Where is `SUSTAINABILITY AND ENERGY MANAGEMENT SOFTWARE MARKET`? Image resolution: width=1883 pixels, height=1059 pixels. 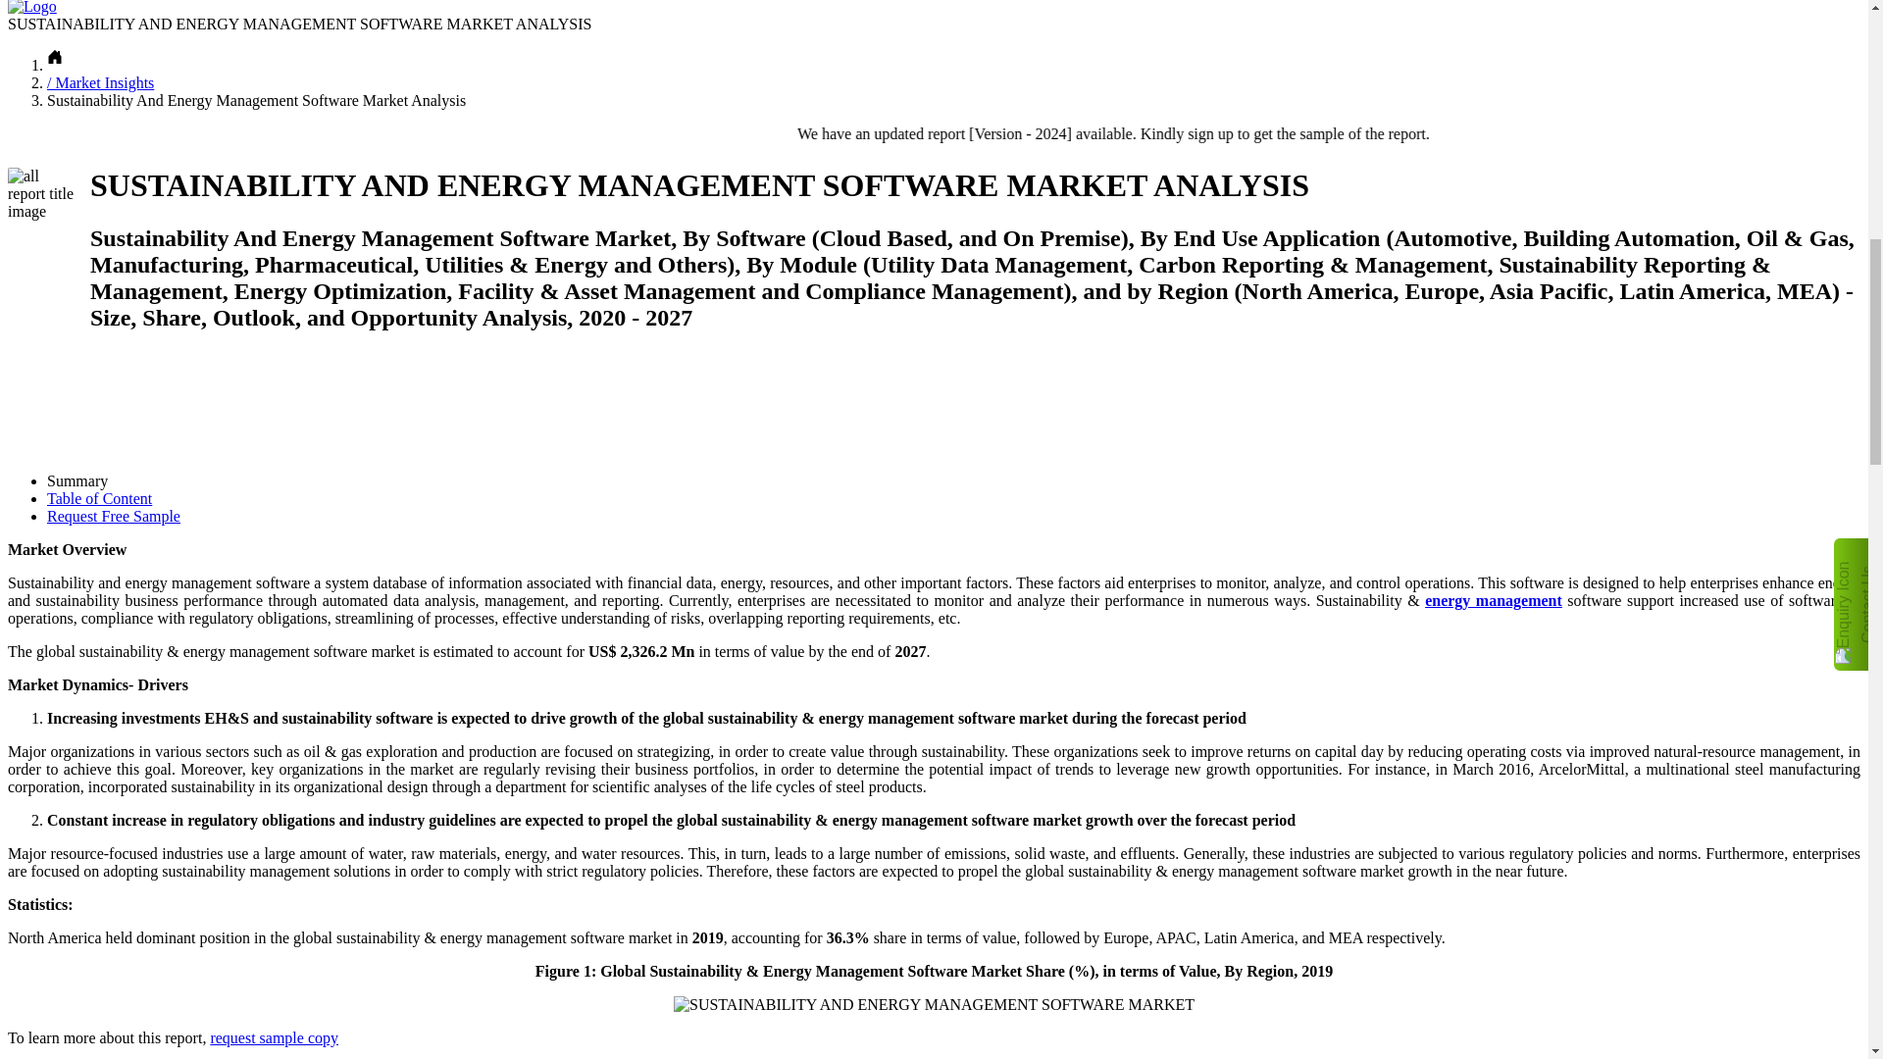
SUSTAINABILITY AND ENERGY MANAGEMENT SOFTWARE MARKET is located at coordinates (934, 1004).